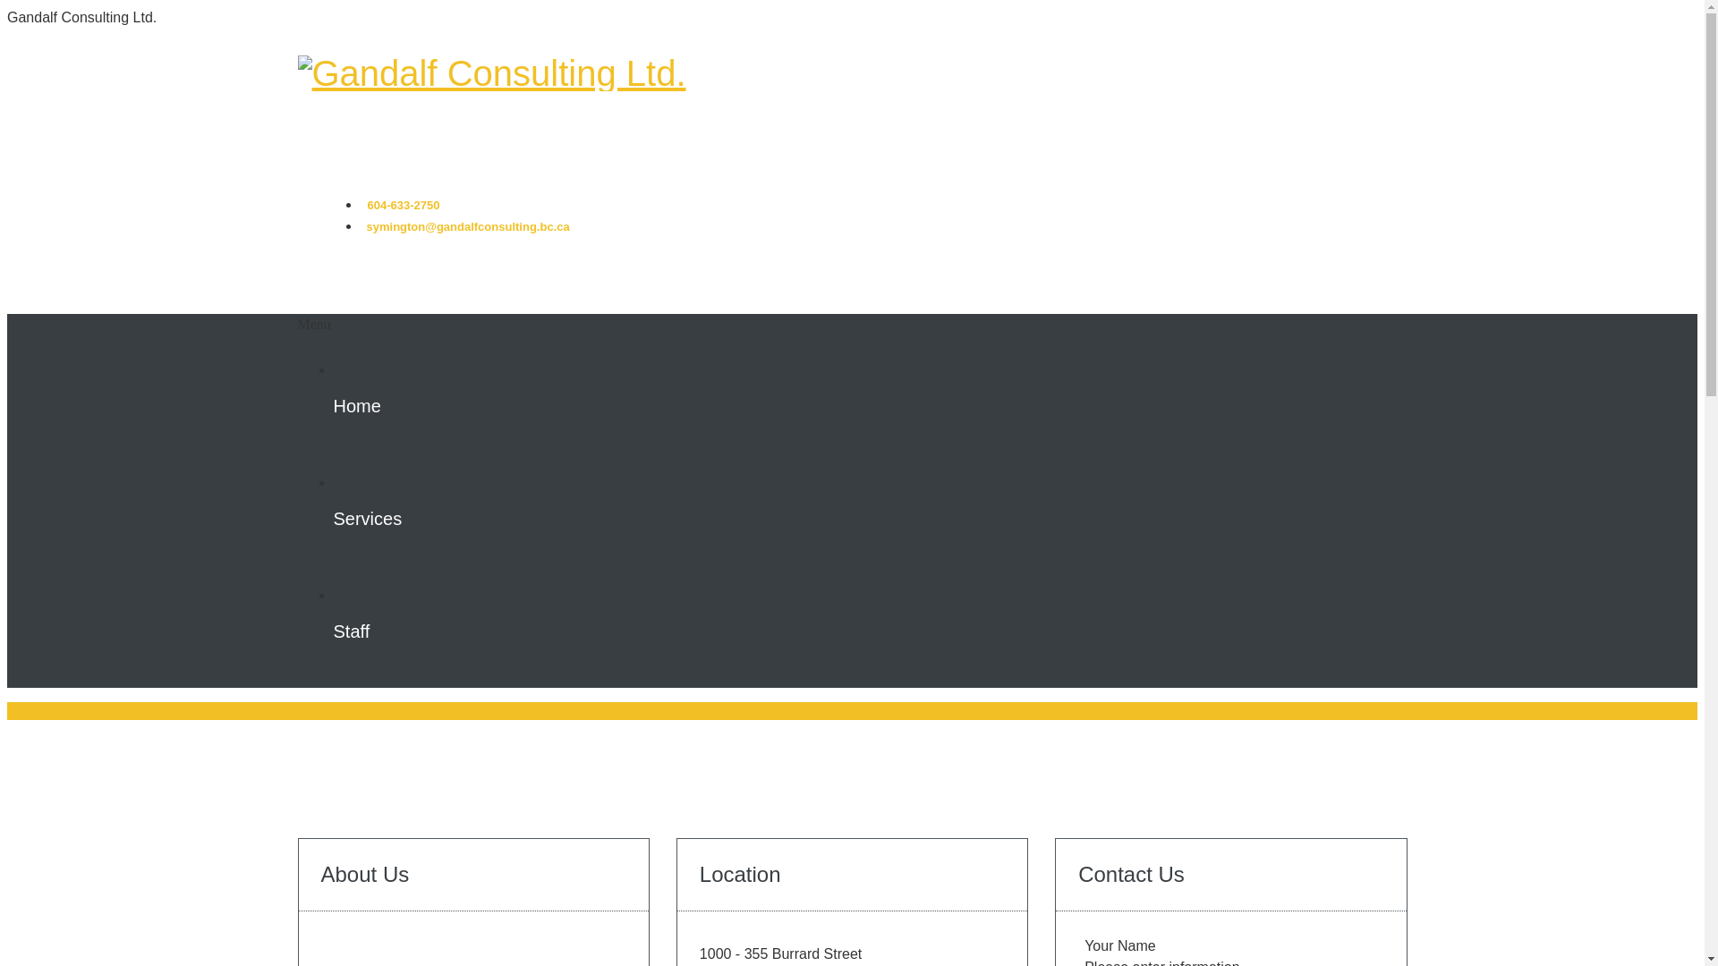 The height and width of the screenshot is (966, 1718). I want to click on symington@gandalfconsulting.bc.ca, so click(469, 227).